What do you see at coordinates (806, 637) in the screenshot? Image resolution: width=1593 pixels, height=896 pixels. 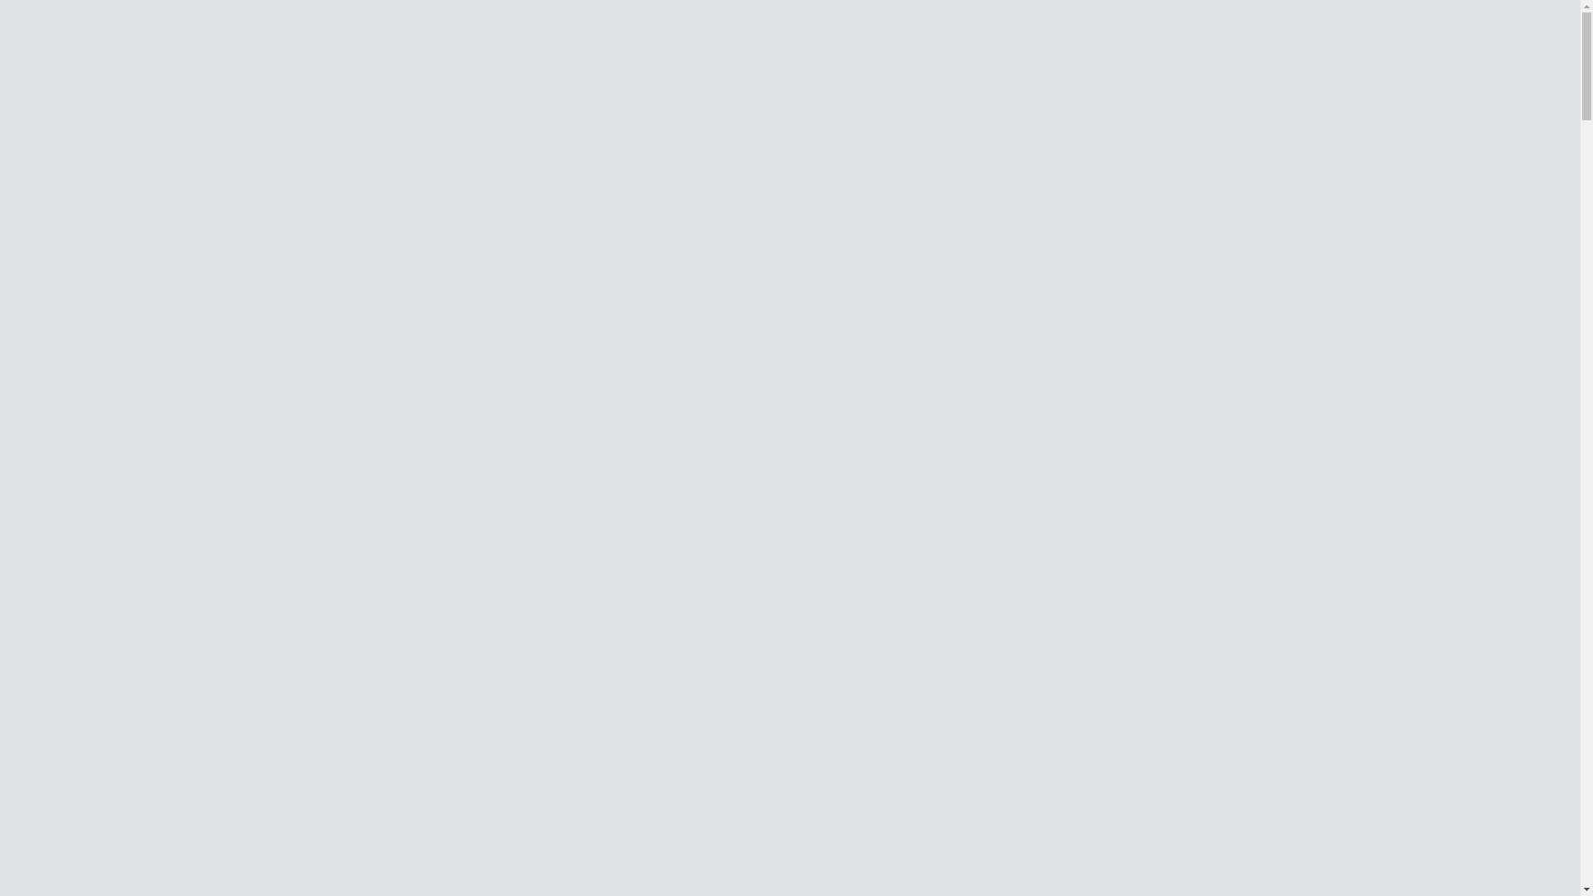 I see `Book a Table` at bounding box center [806, 637].